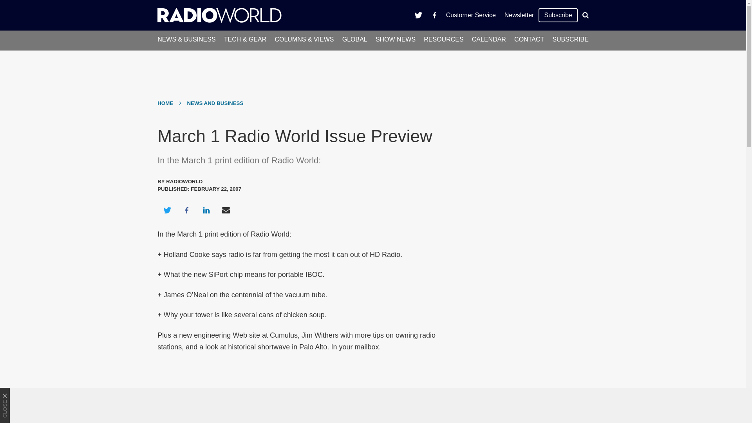  What do you see at coordinates (186, 210) in the screenshot?
I see `Share on Facebook` at bounding box center [186, 210].